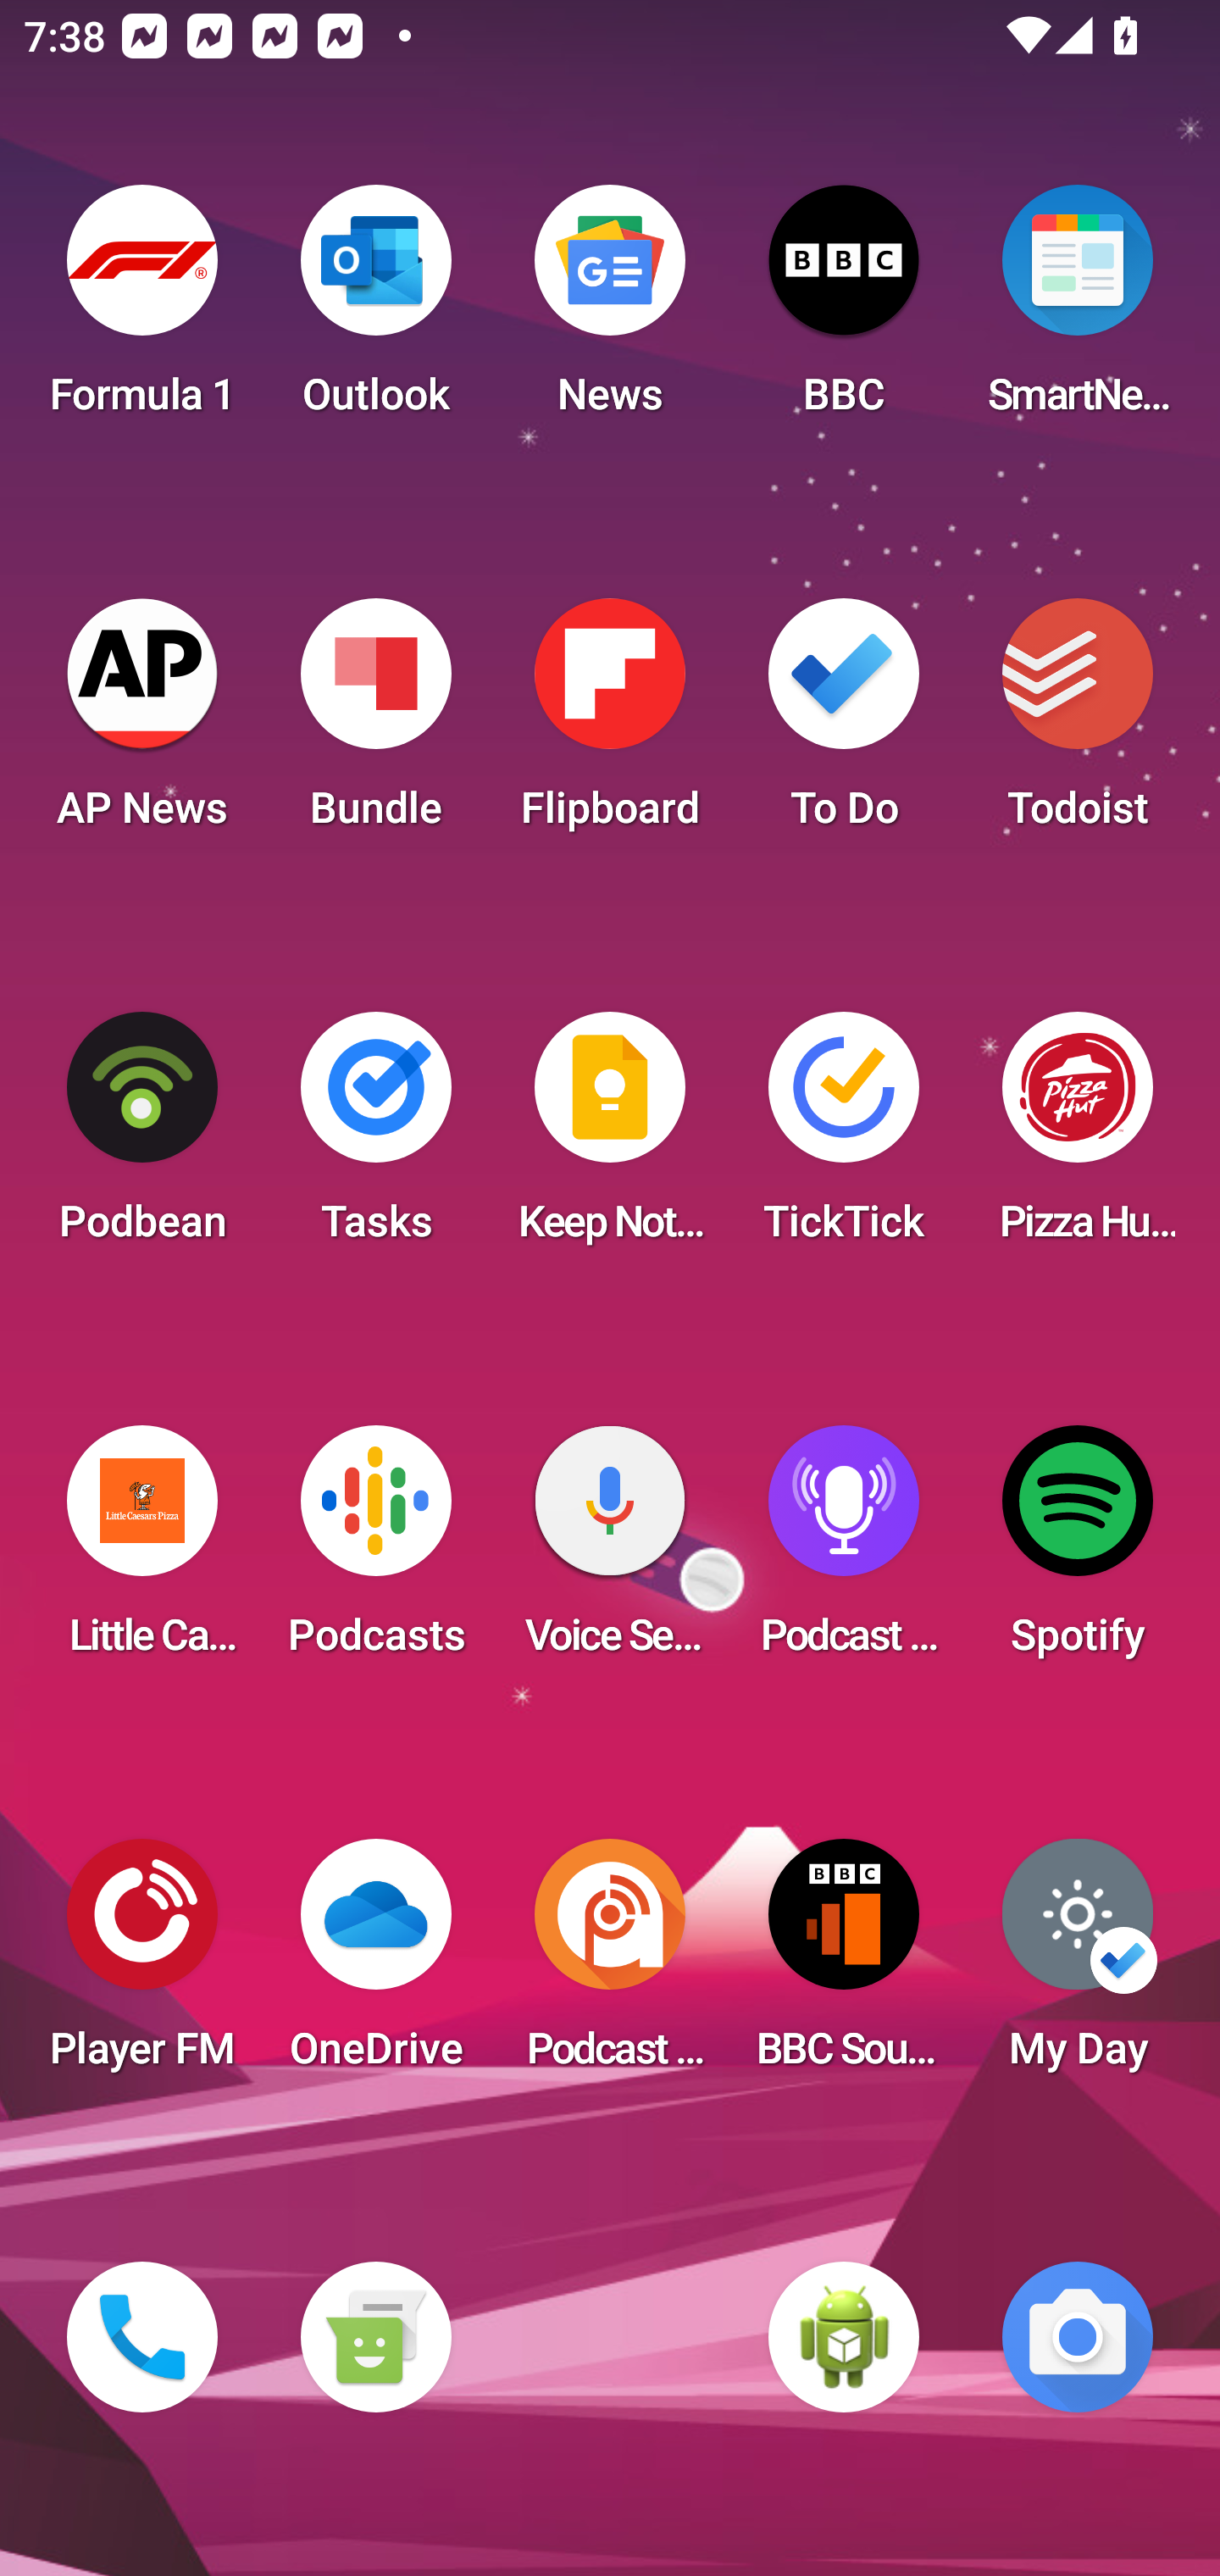  I want to click on Tasks, so click(375, 1137).